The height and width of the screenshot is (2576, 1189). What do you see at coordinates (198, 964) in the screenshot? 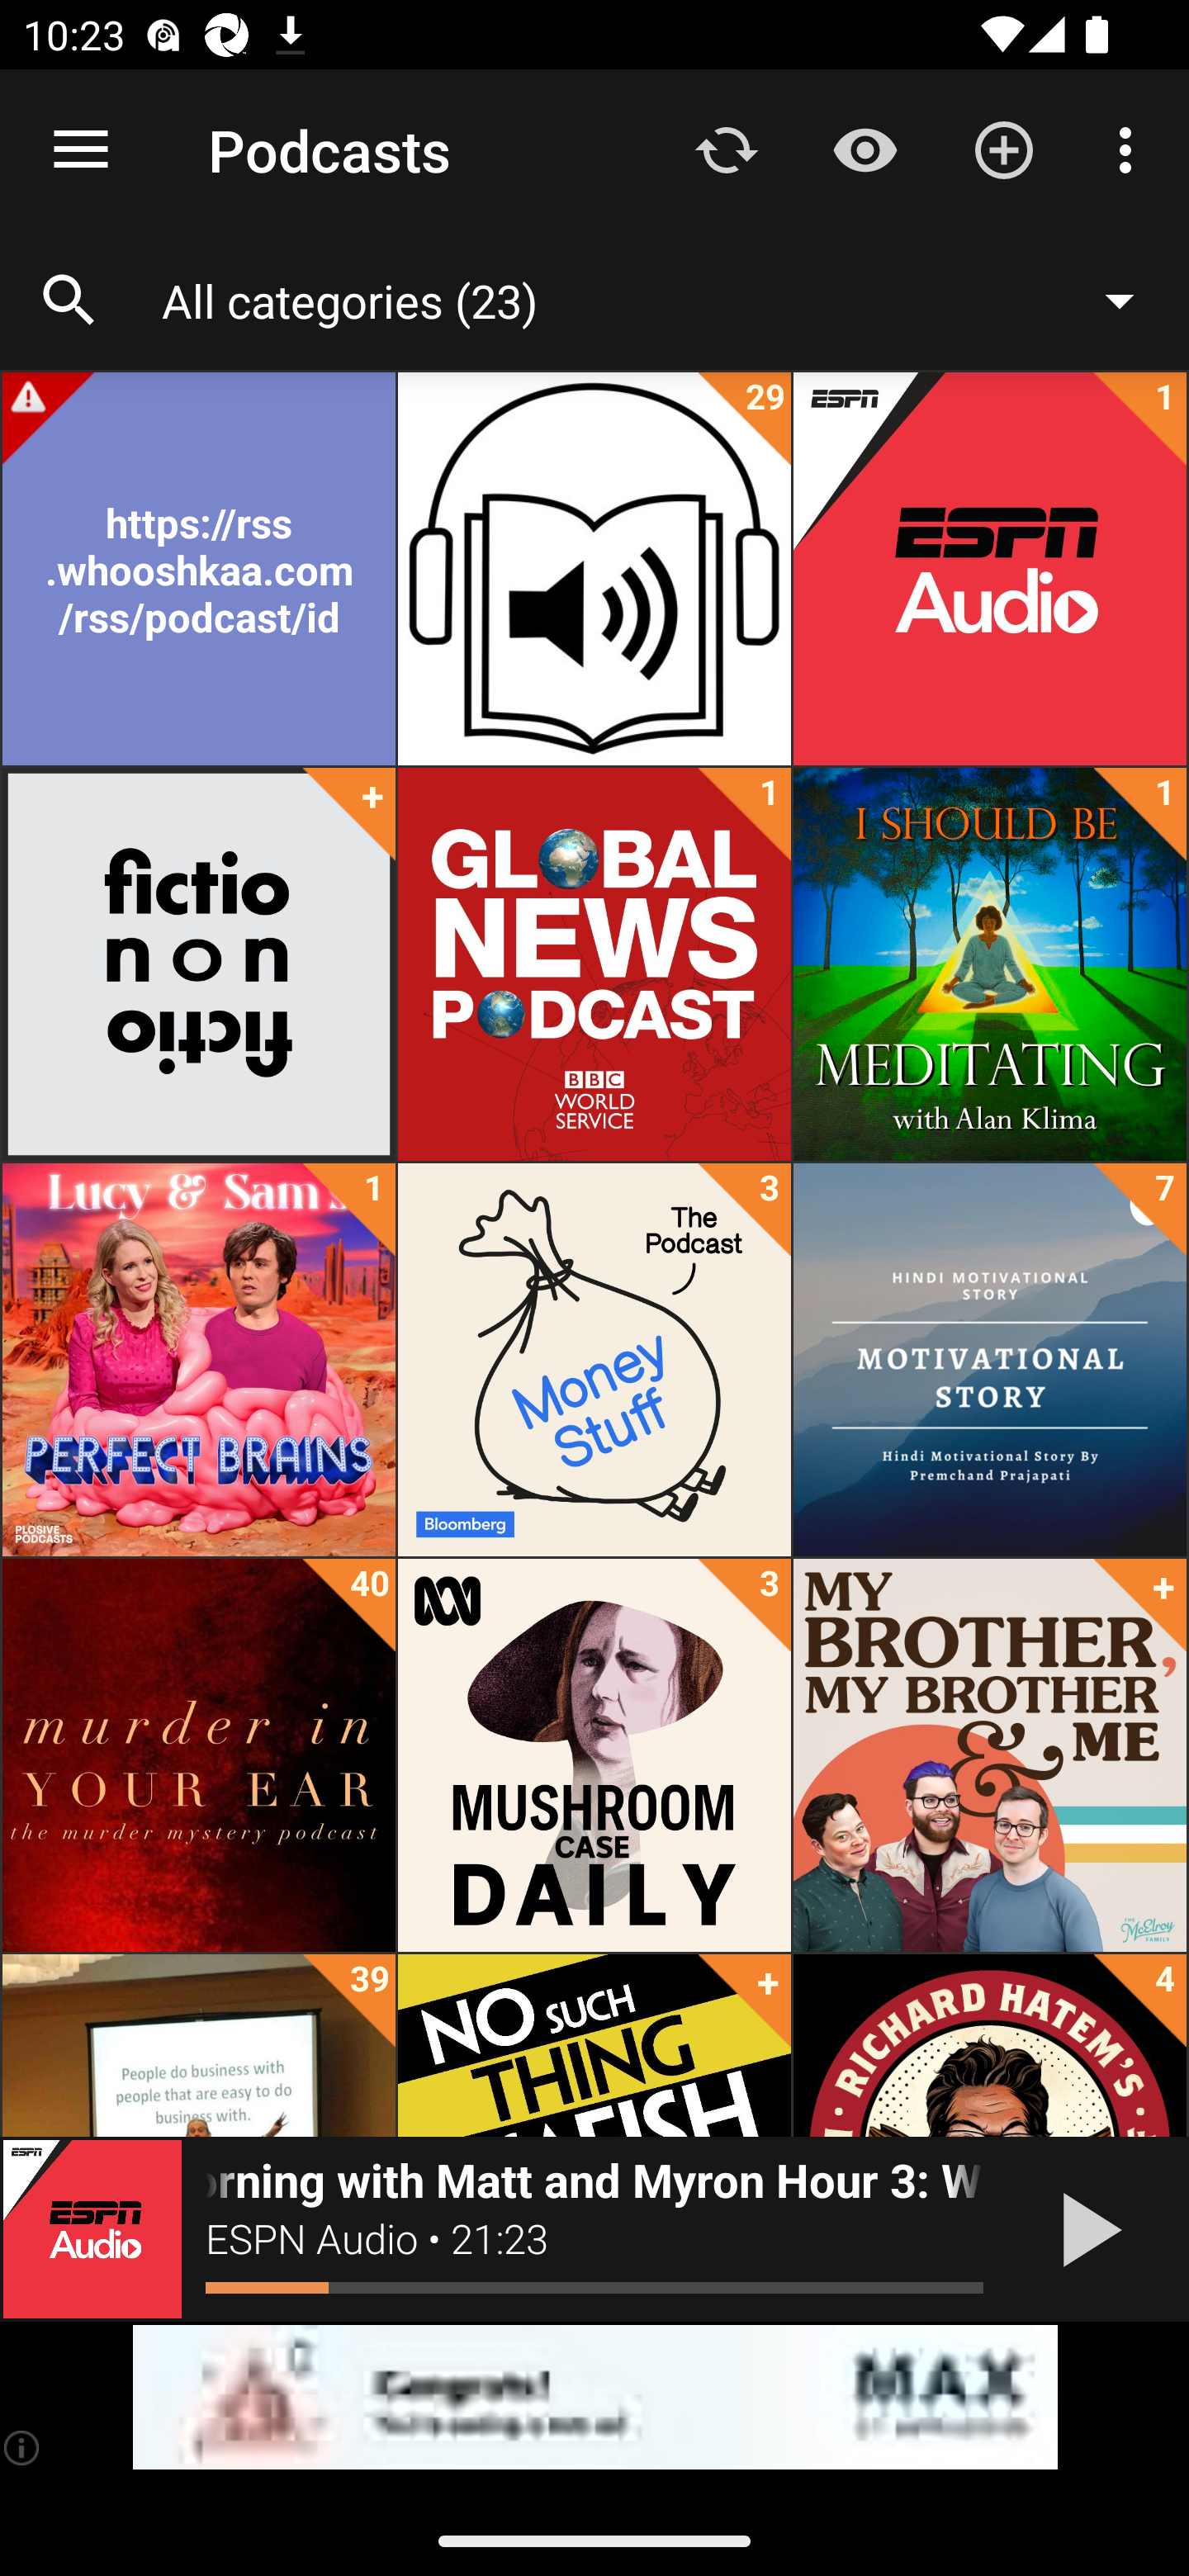
I see `fiction/non/fiction +` at bounding box center [198, 964].